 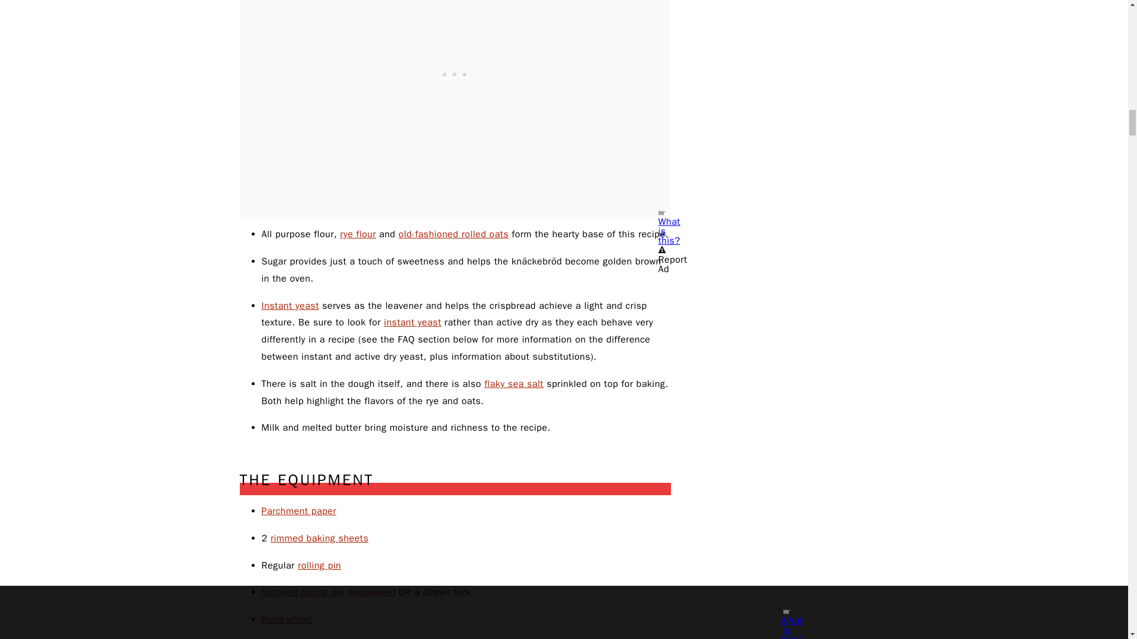 What do you see at coordinates (412, 322) in the screenshot?
I see `instant yeast` at bounding box center [412, 322].